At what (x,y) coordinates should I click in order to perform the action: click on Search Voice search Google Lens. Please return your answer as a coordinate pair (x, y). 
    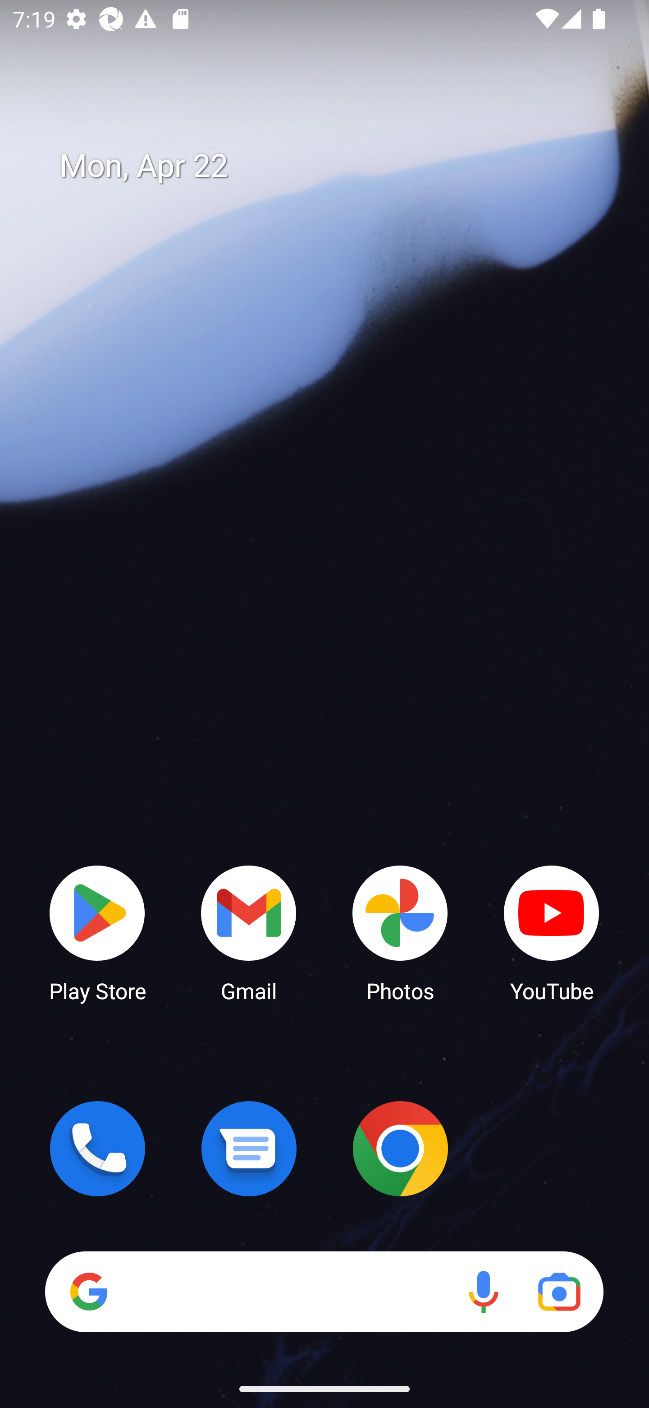
    Looking at the image, I should click on (324, 1292).